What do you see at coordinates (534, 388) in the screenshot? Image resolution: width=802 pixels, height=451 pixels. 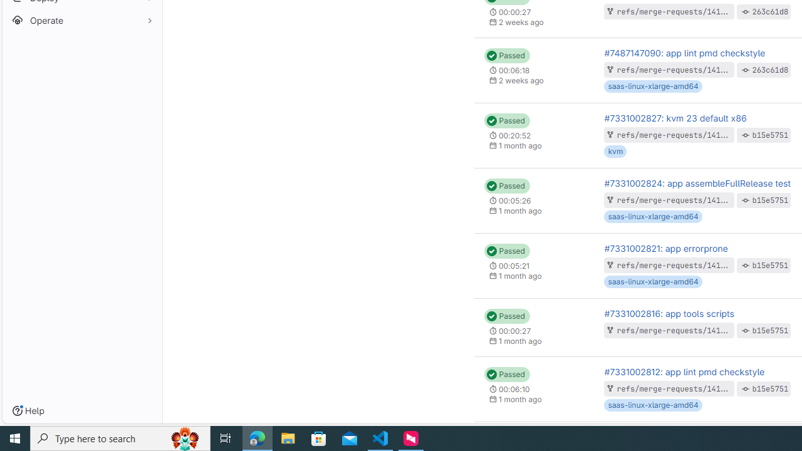 I see `Status: Passed 00:06:10 1 month ago` at bounding box center [534, 388].